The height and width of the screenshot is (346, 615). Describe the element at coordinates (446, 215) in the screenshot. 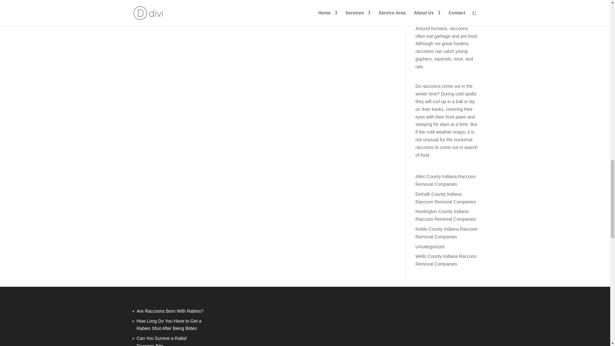

I see `Huntington County Indiana Raccoon Removal Companies` at that location.